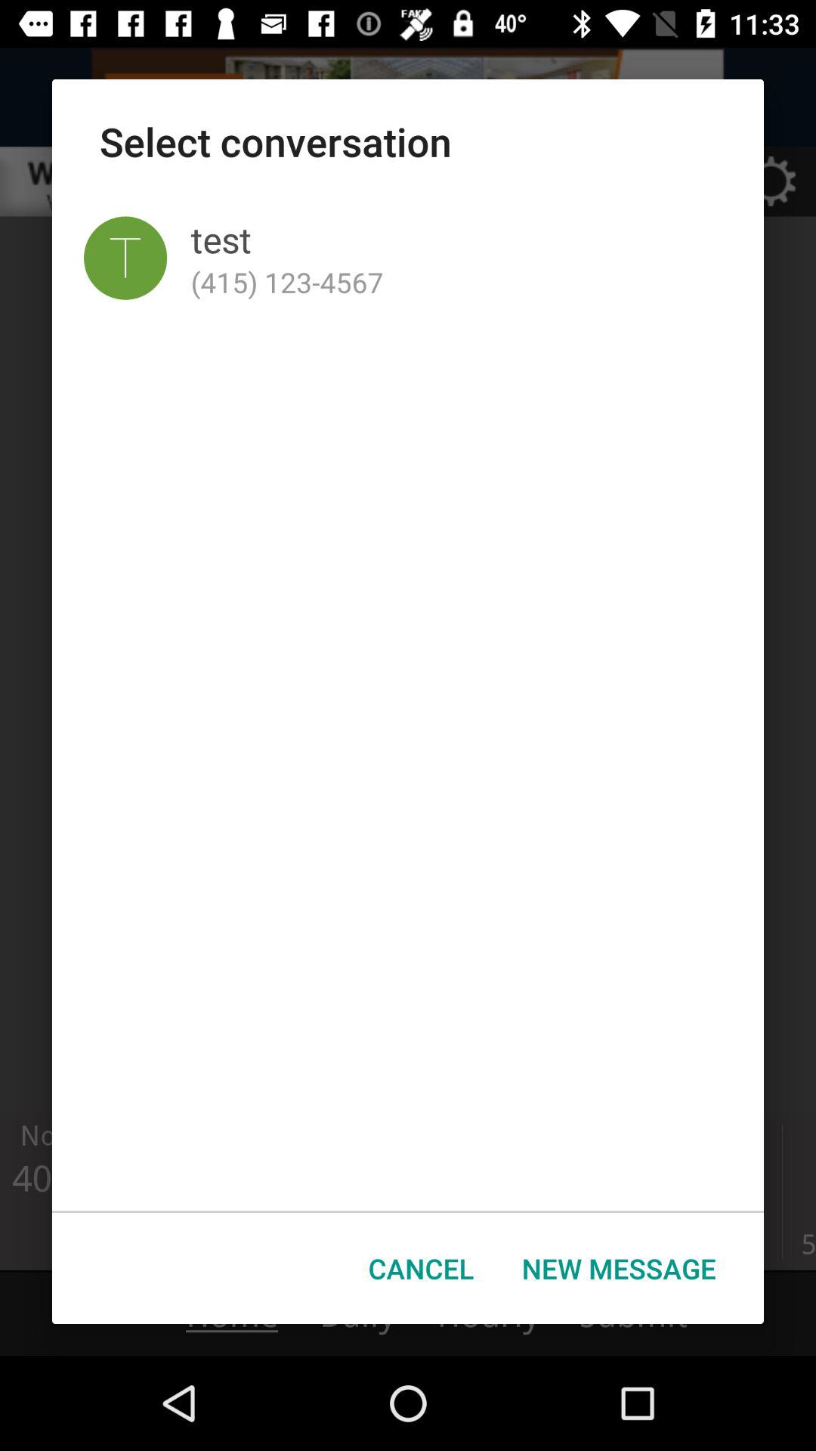  What do you see at coordinates (619, 1268) in the screenshot?
I see `select button at the bottom right corner` at bounding box center [619, 1268].